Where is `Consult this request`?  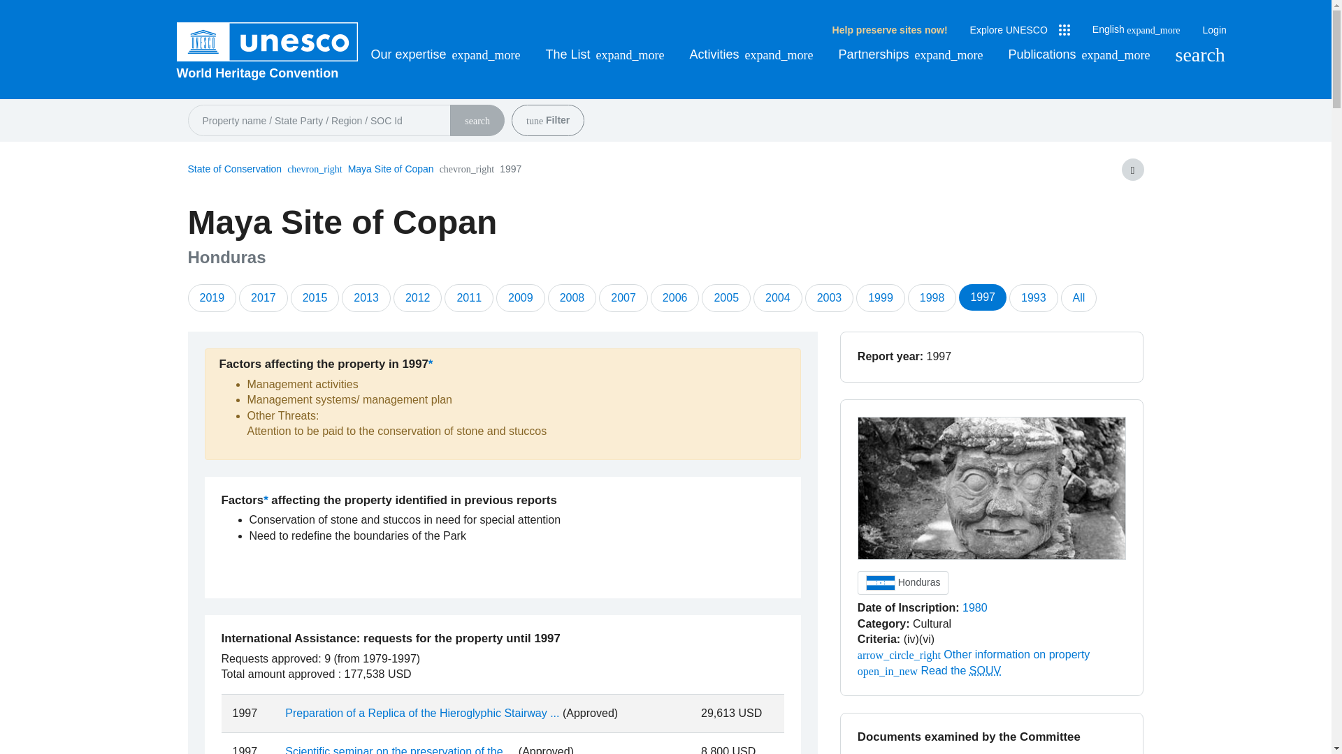
Consult this request is located at coordinates (400, 750).